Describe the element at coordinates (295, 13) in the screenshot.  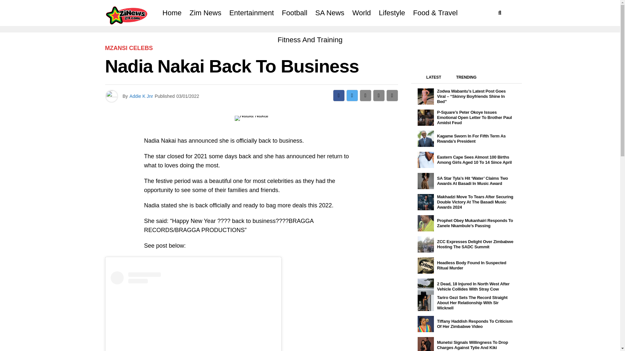
I see `Football` at that location.